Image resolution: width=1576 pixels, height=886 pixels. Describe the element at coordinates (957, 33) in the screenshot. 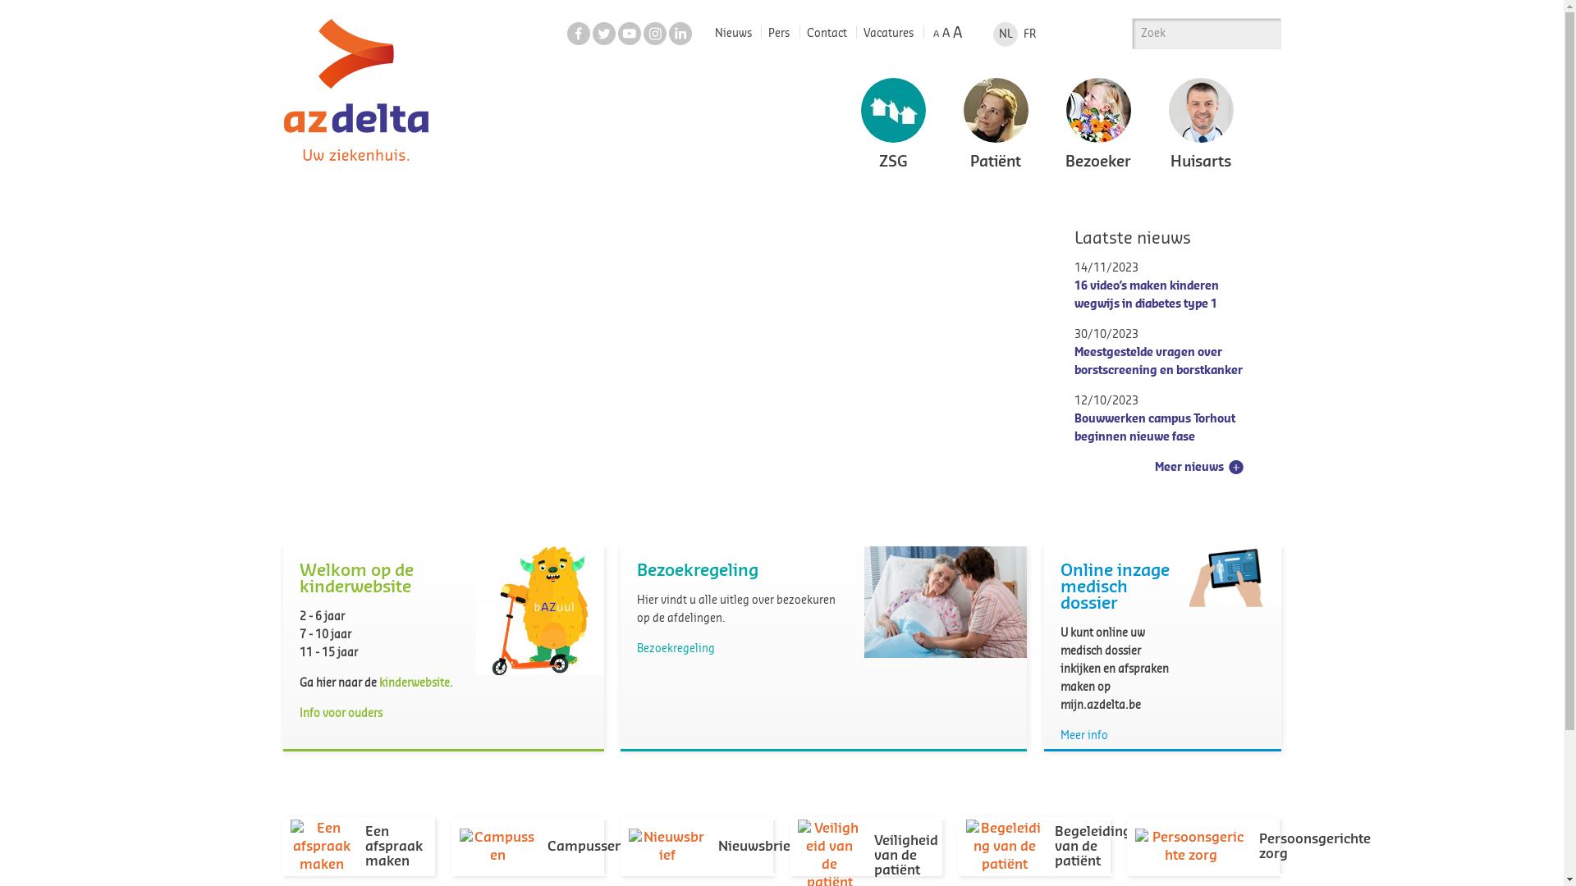

I see `A` at that location.